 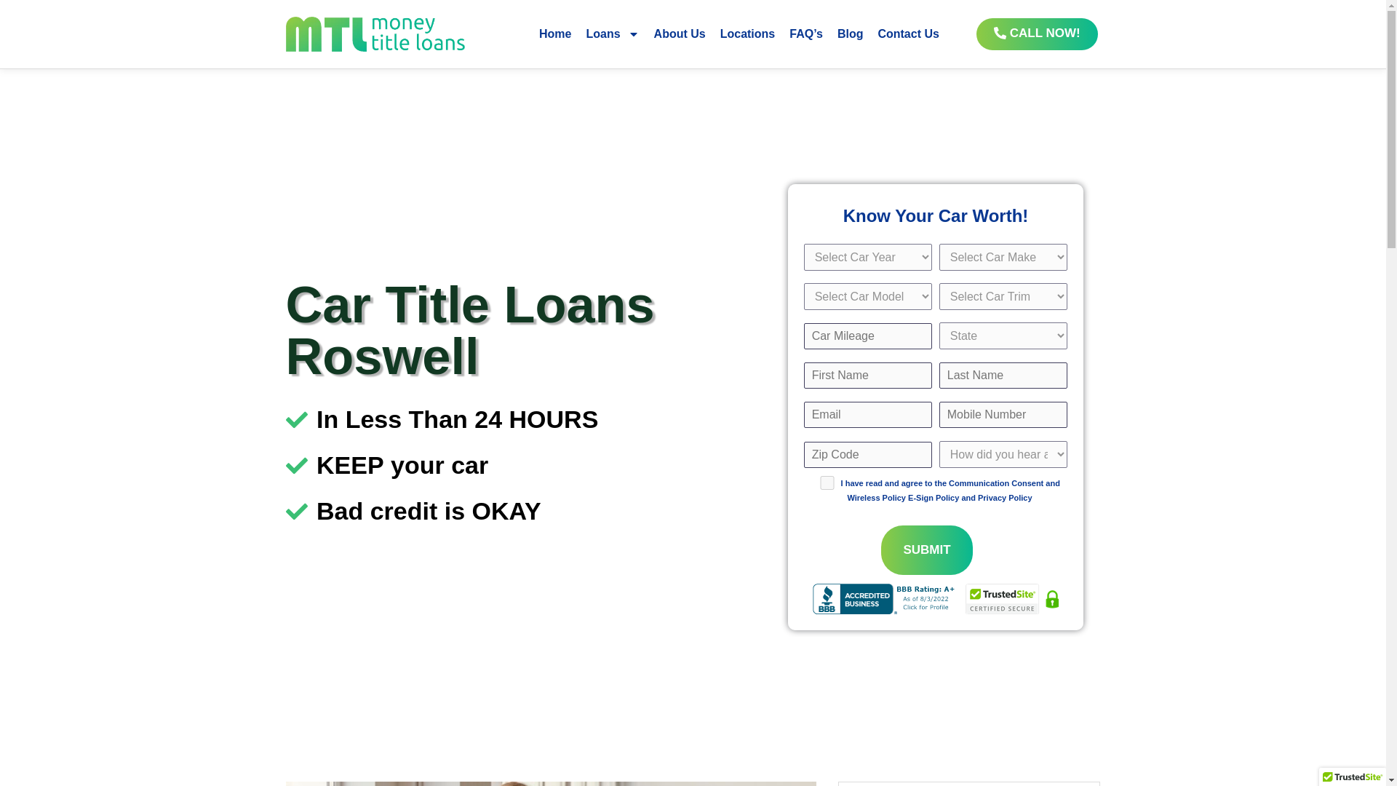 What do you see at coordinates (611, 33) in the screenshot?
I see `Loans` at bounding box center [611, 33].